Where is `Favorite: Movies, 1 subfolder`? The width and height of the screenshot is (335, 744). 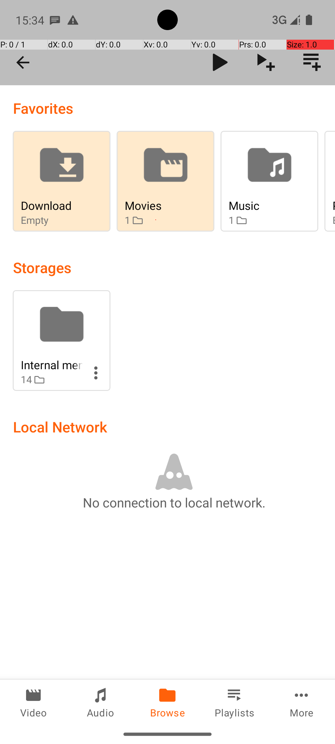 Favorite: Movies, 1 subfolder is located at coordinates (166, 181).